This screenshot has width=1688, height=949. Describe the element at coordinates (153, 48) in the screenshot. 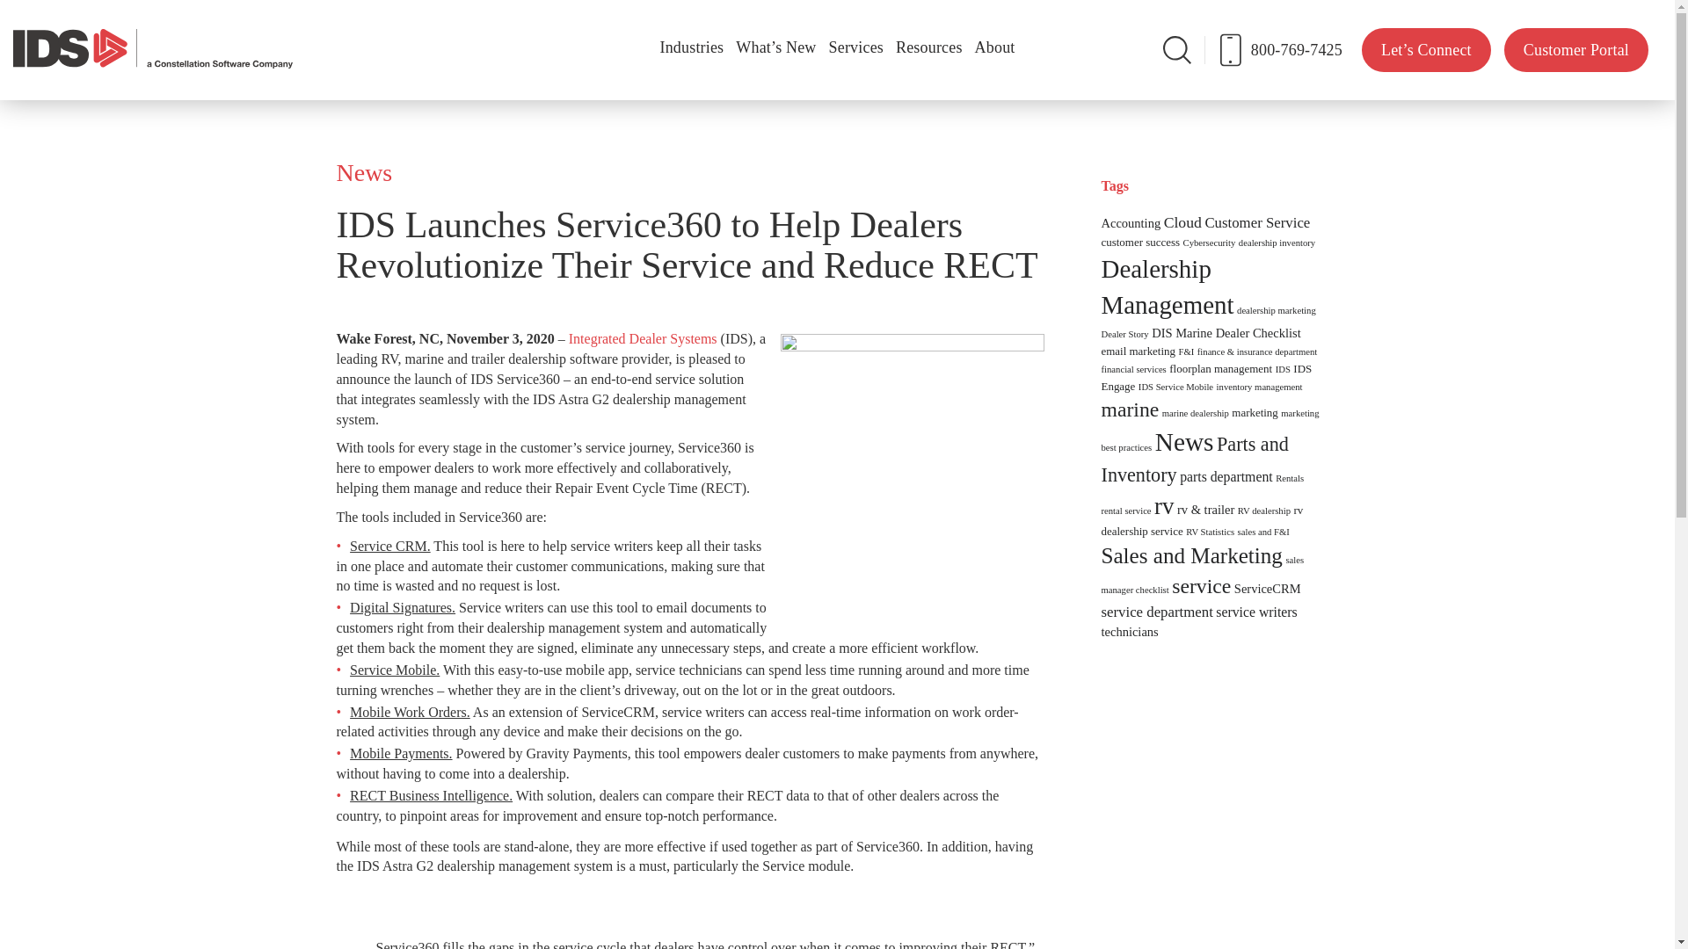

I see `IDS a Constellation Software Comapny` at that location.